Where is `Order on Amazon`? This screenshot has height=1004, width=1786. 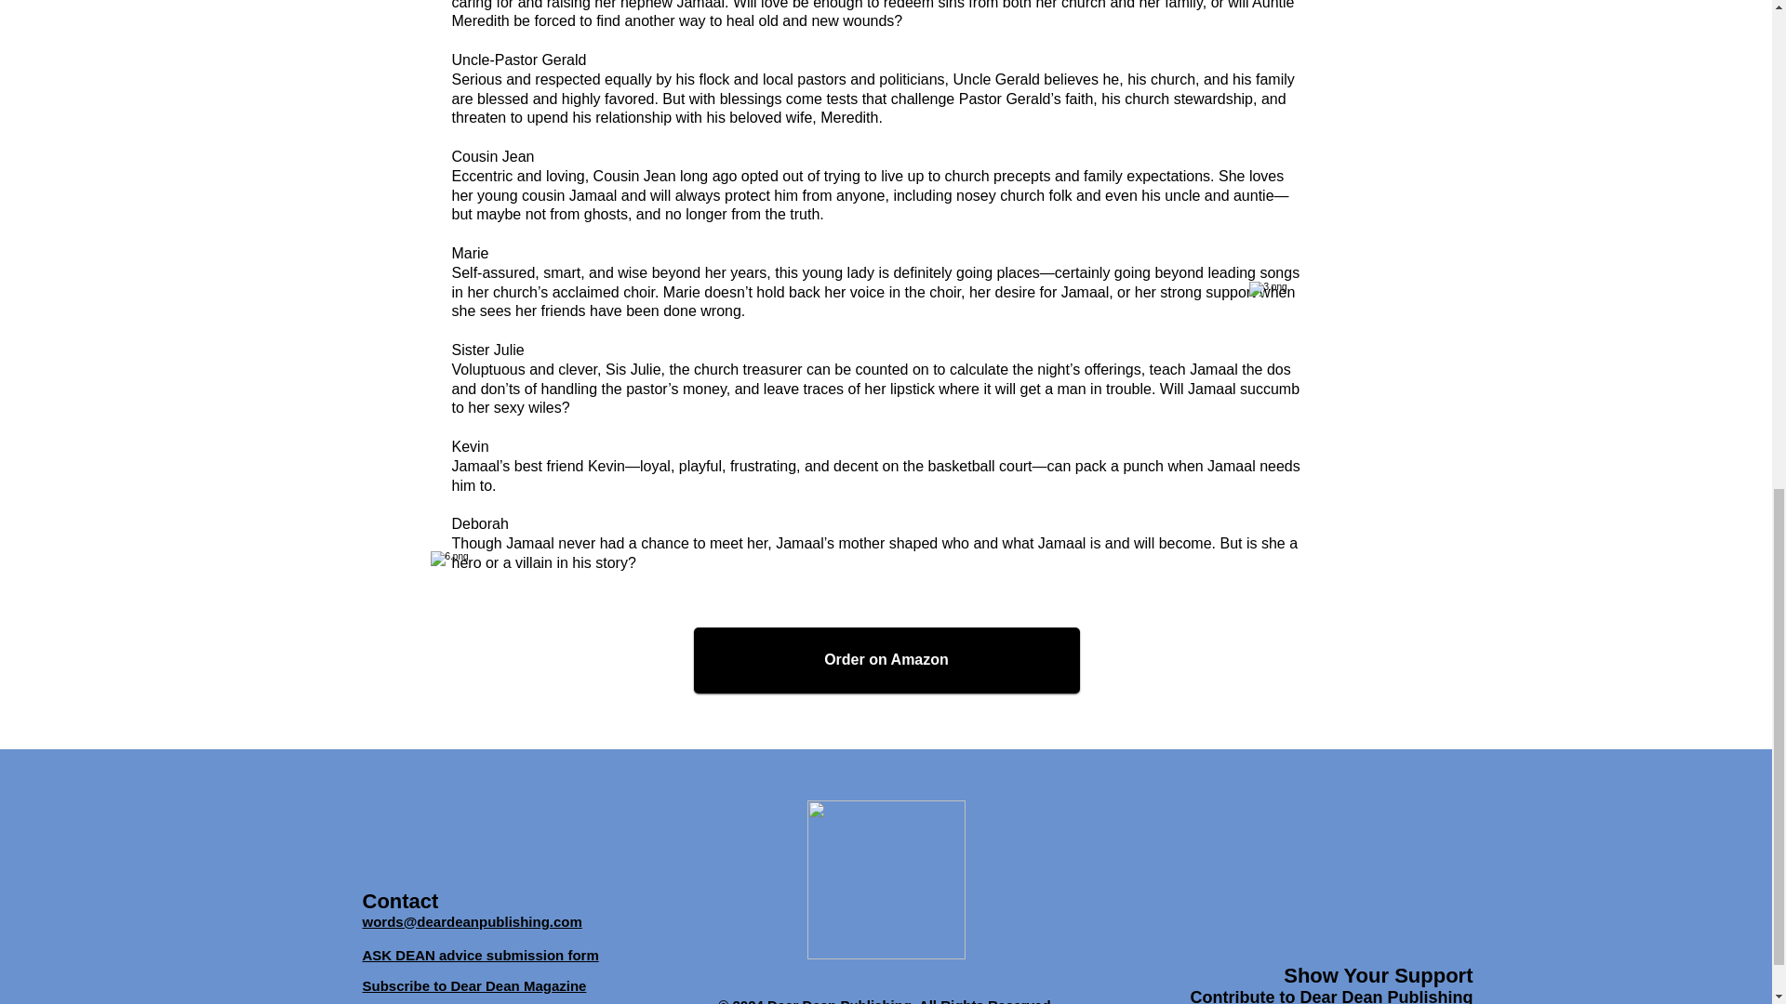 Order on Amazon is located at coordinates (887, 659).